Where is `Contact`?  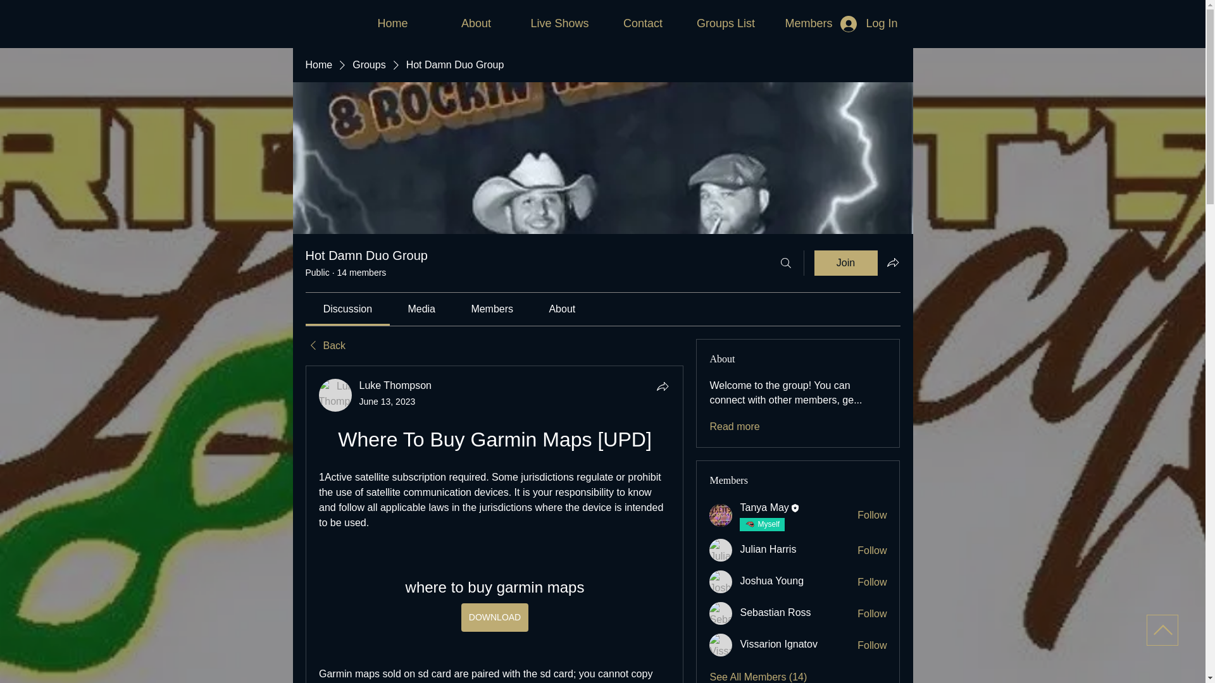
Contact is located at coordinates (642, 23).